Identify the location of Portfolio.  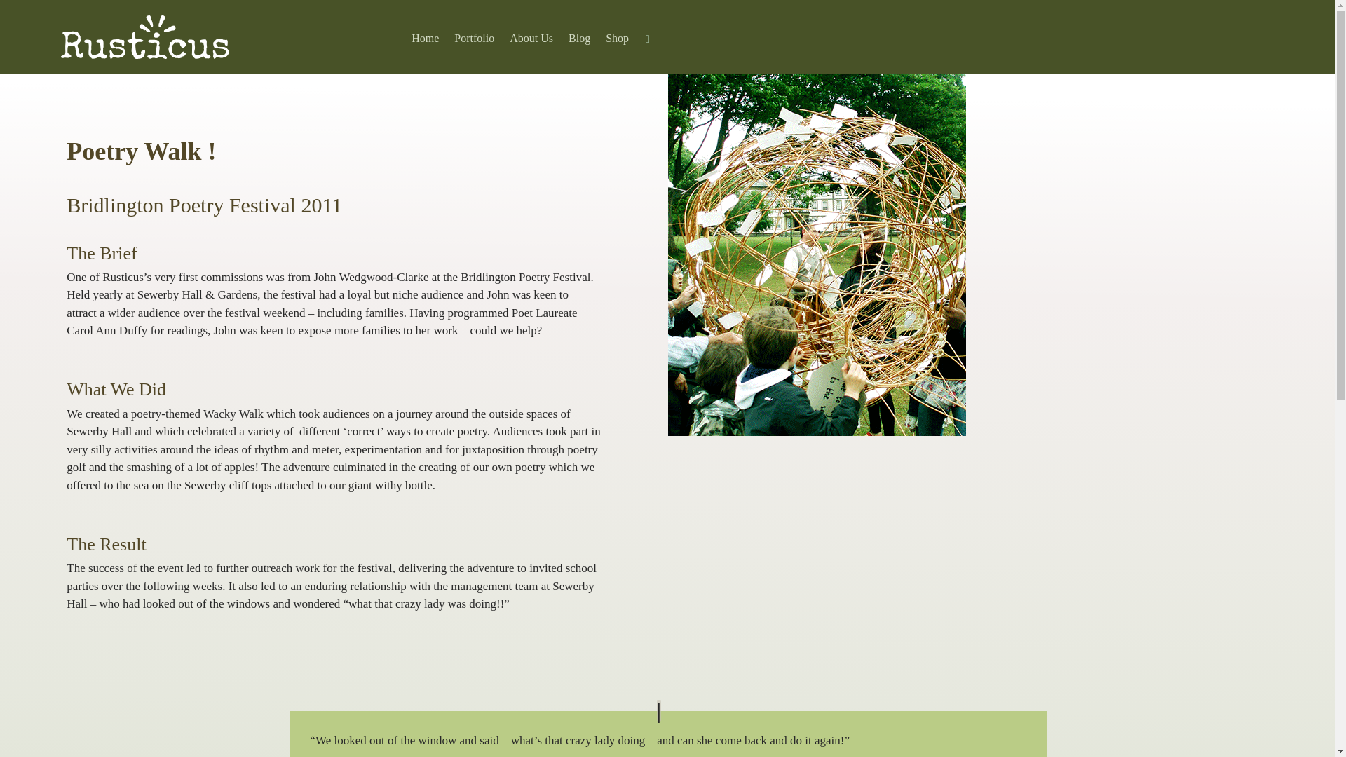
(474, 41).